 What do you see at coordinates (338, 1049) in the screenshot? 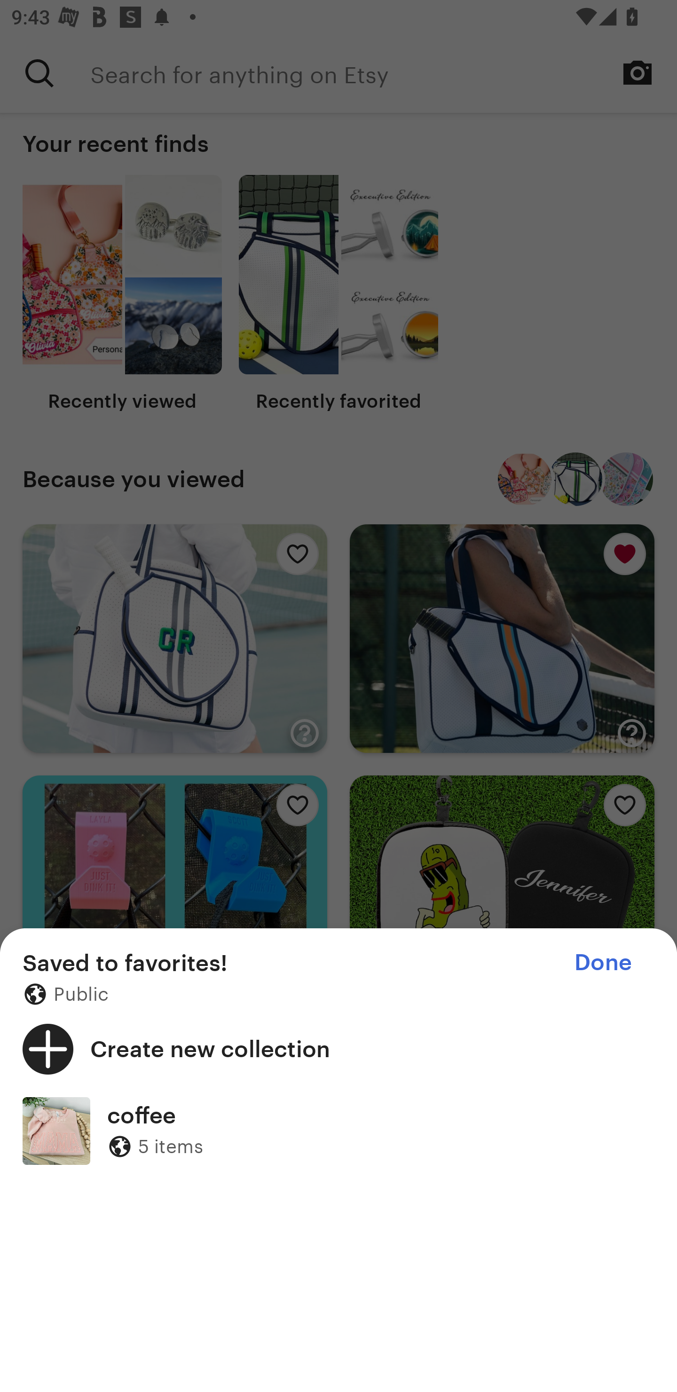
I see `Create new collection` at bounding box center [338, 1049].